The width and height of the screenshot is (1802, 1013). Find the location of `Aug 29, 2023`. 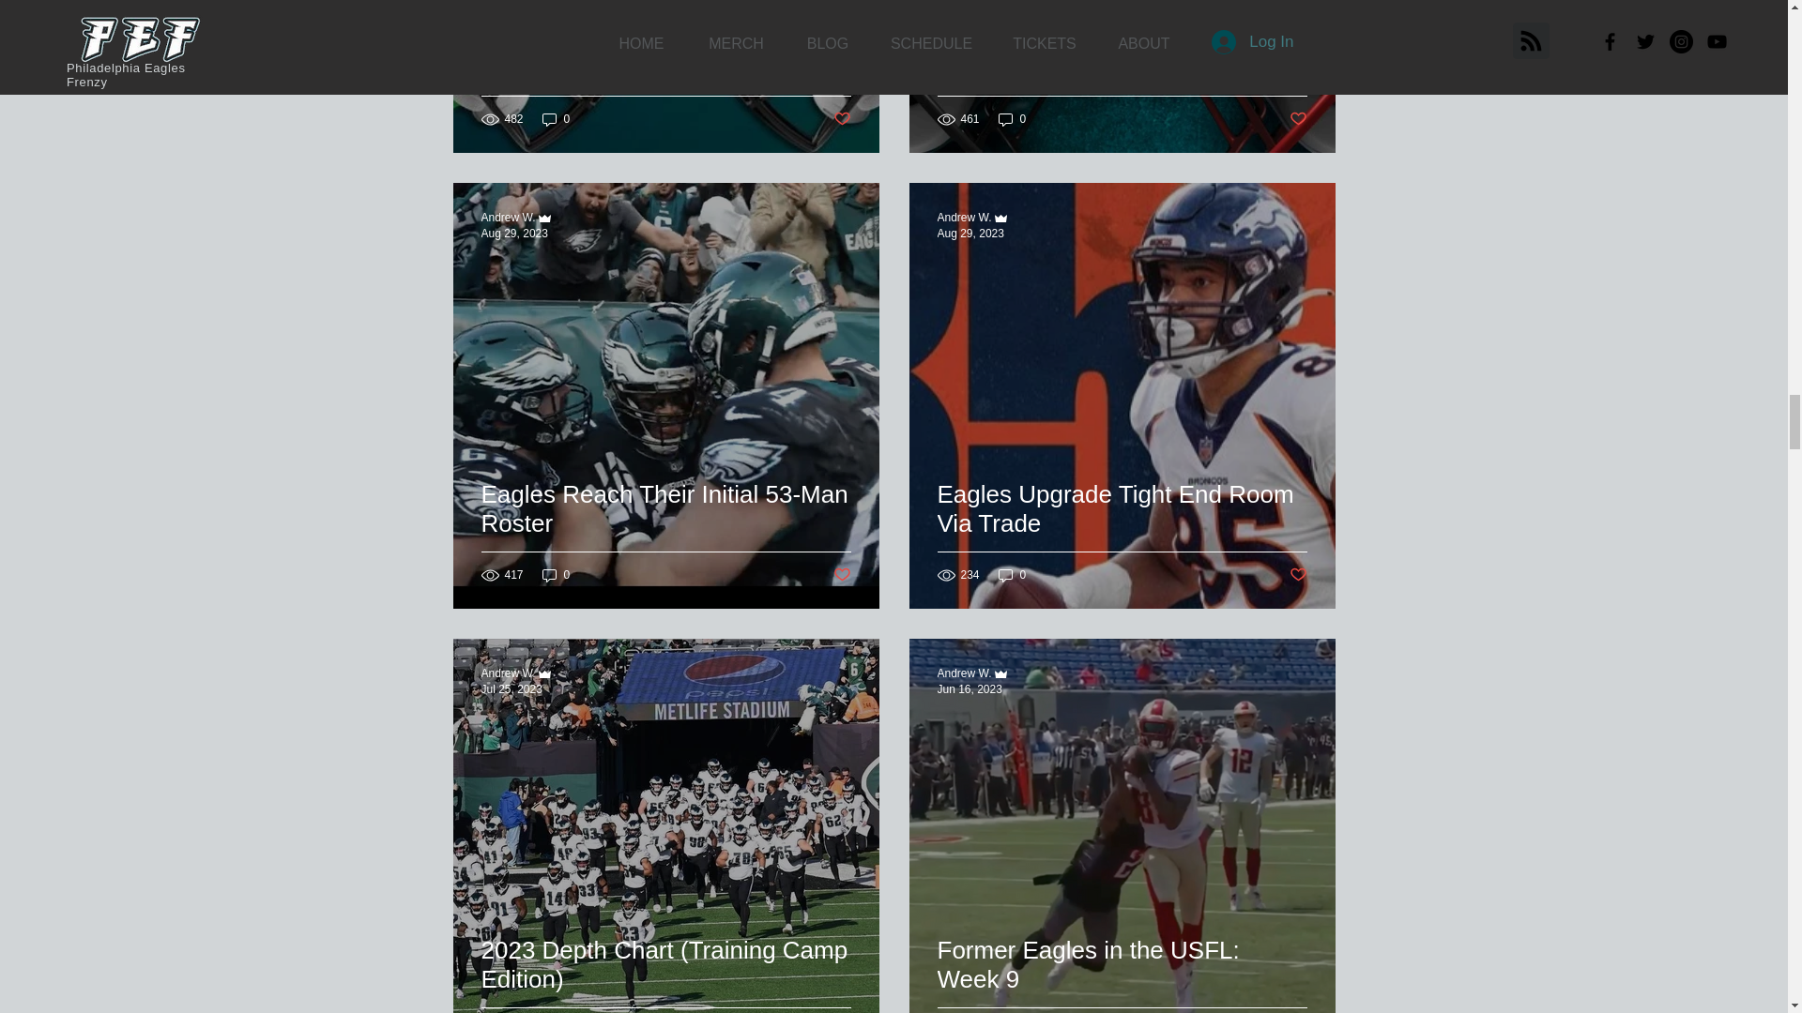

Aug 29, 2023 is located at coordinates (970, 233).